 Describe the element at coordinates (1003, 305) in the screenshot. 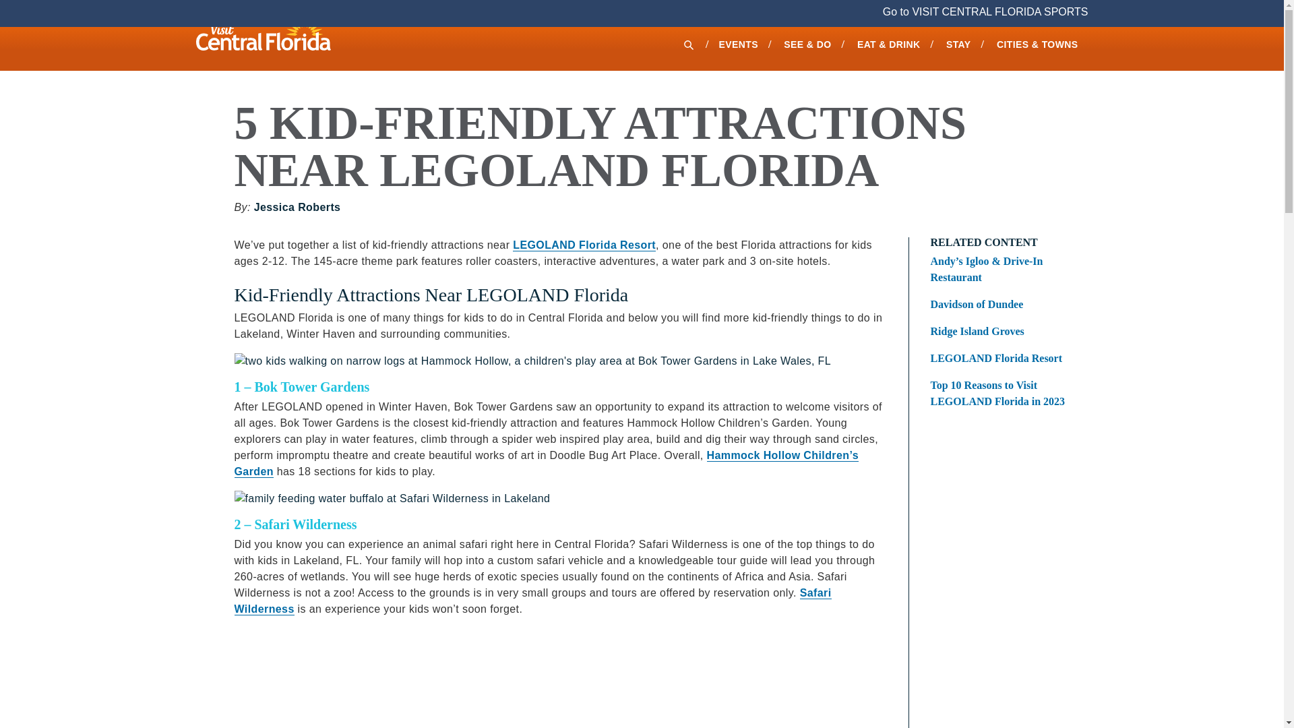

I see `Davidson of Dundee` at that location.